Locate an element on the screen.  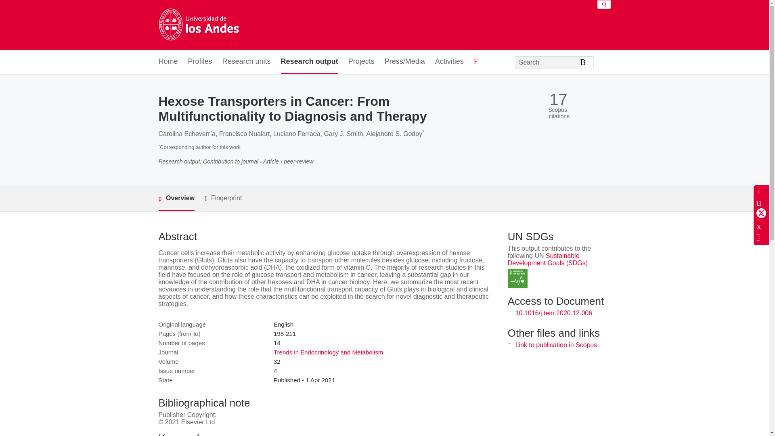
Overview is located at coordinates (176, 199).